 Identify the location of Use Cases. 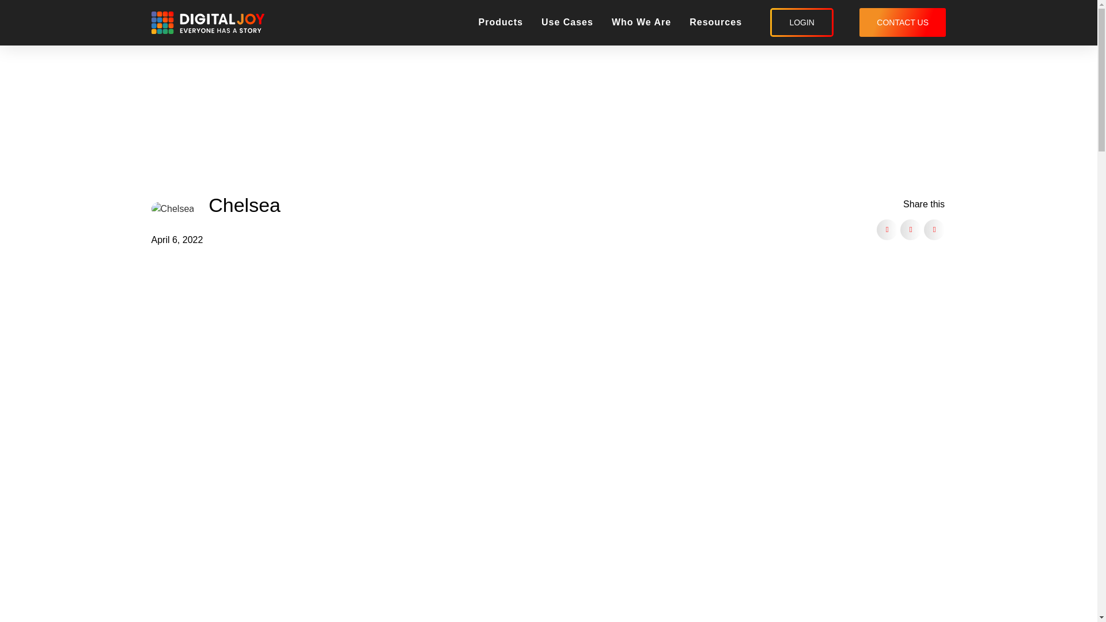
(567, 22).